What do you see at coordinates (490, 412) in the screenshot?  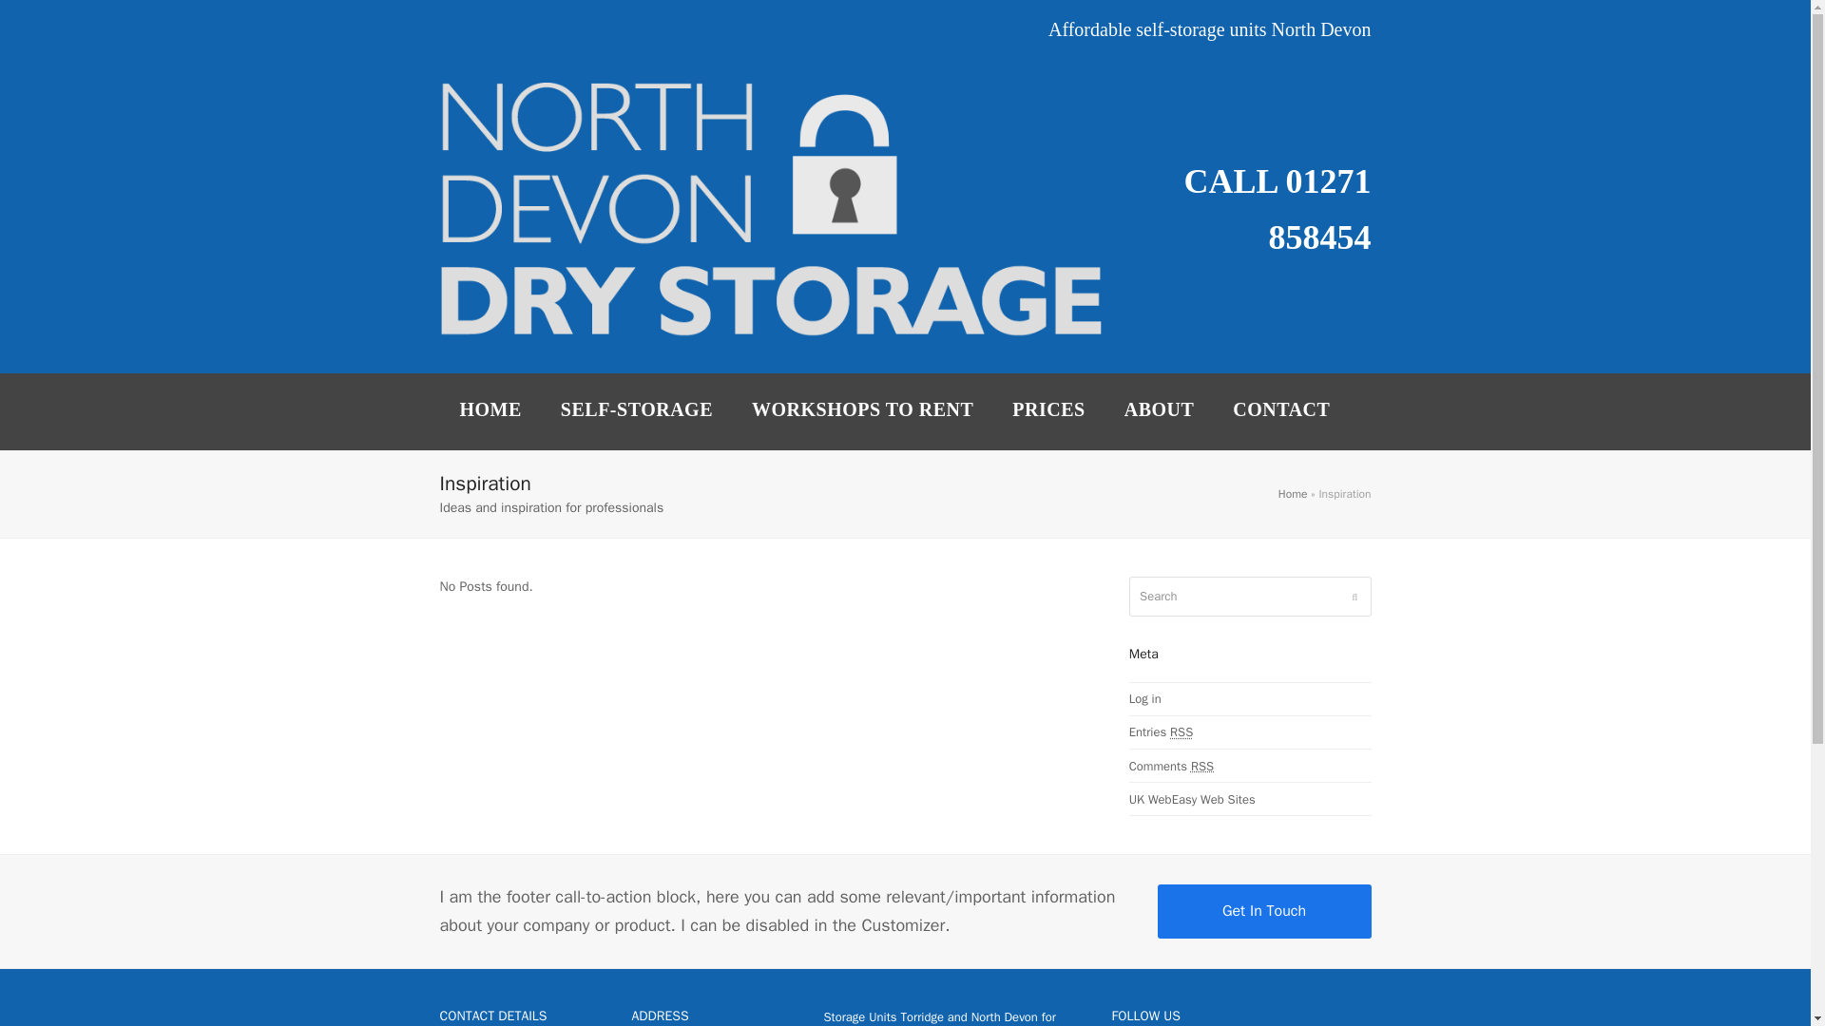 I see `HOME` at bounding box center [490, 412].